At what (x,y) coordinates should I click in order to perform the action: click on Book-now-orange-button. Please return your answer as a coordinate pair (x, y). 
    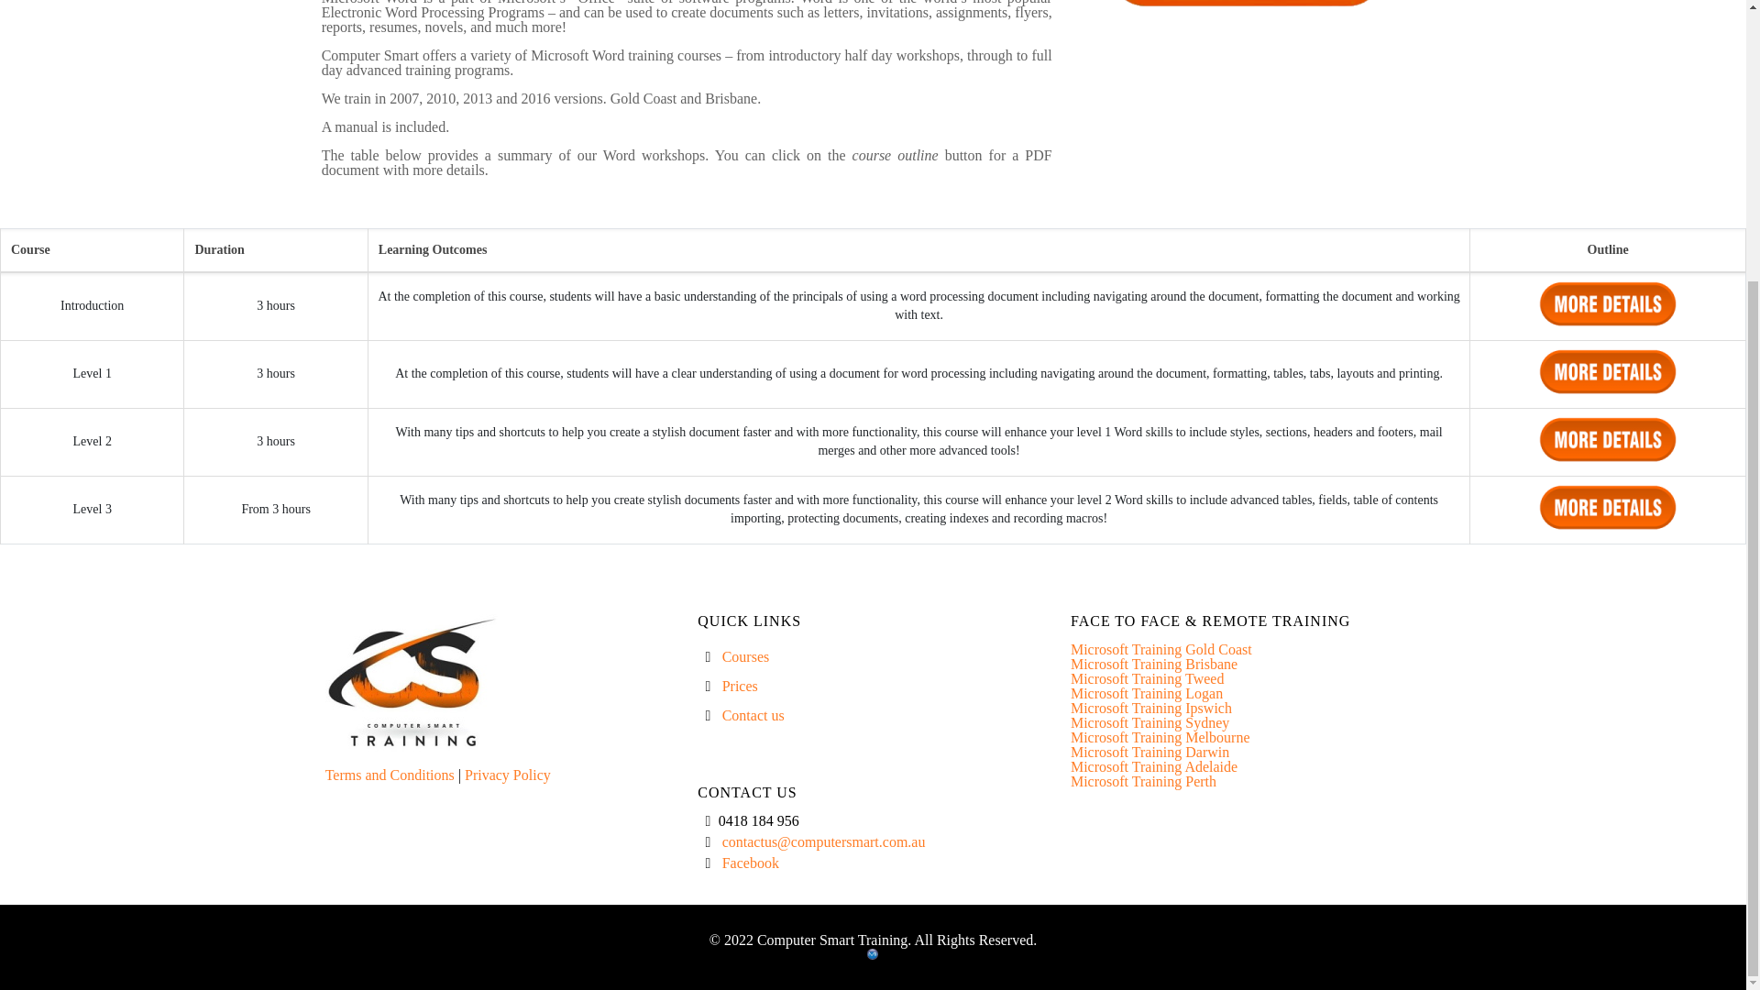
    Looking at the image, I should click on (1246, 5).